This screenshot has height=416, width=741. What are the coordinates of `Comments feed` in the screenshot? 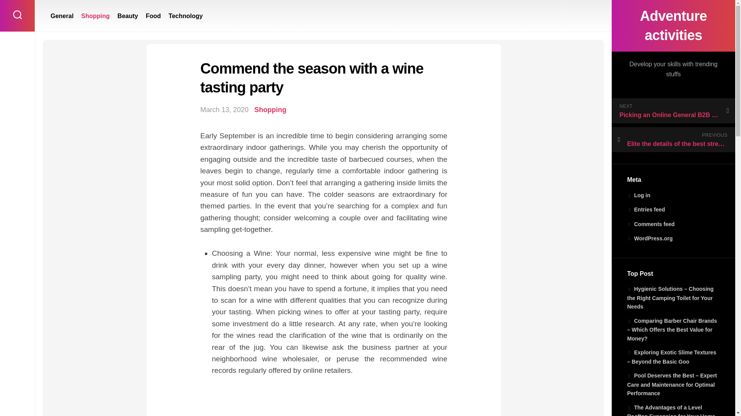 It's located at (651, 224).